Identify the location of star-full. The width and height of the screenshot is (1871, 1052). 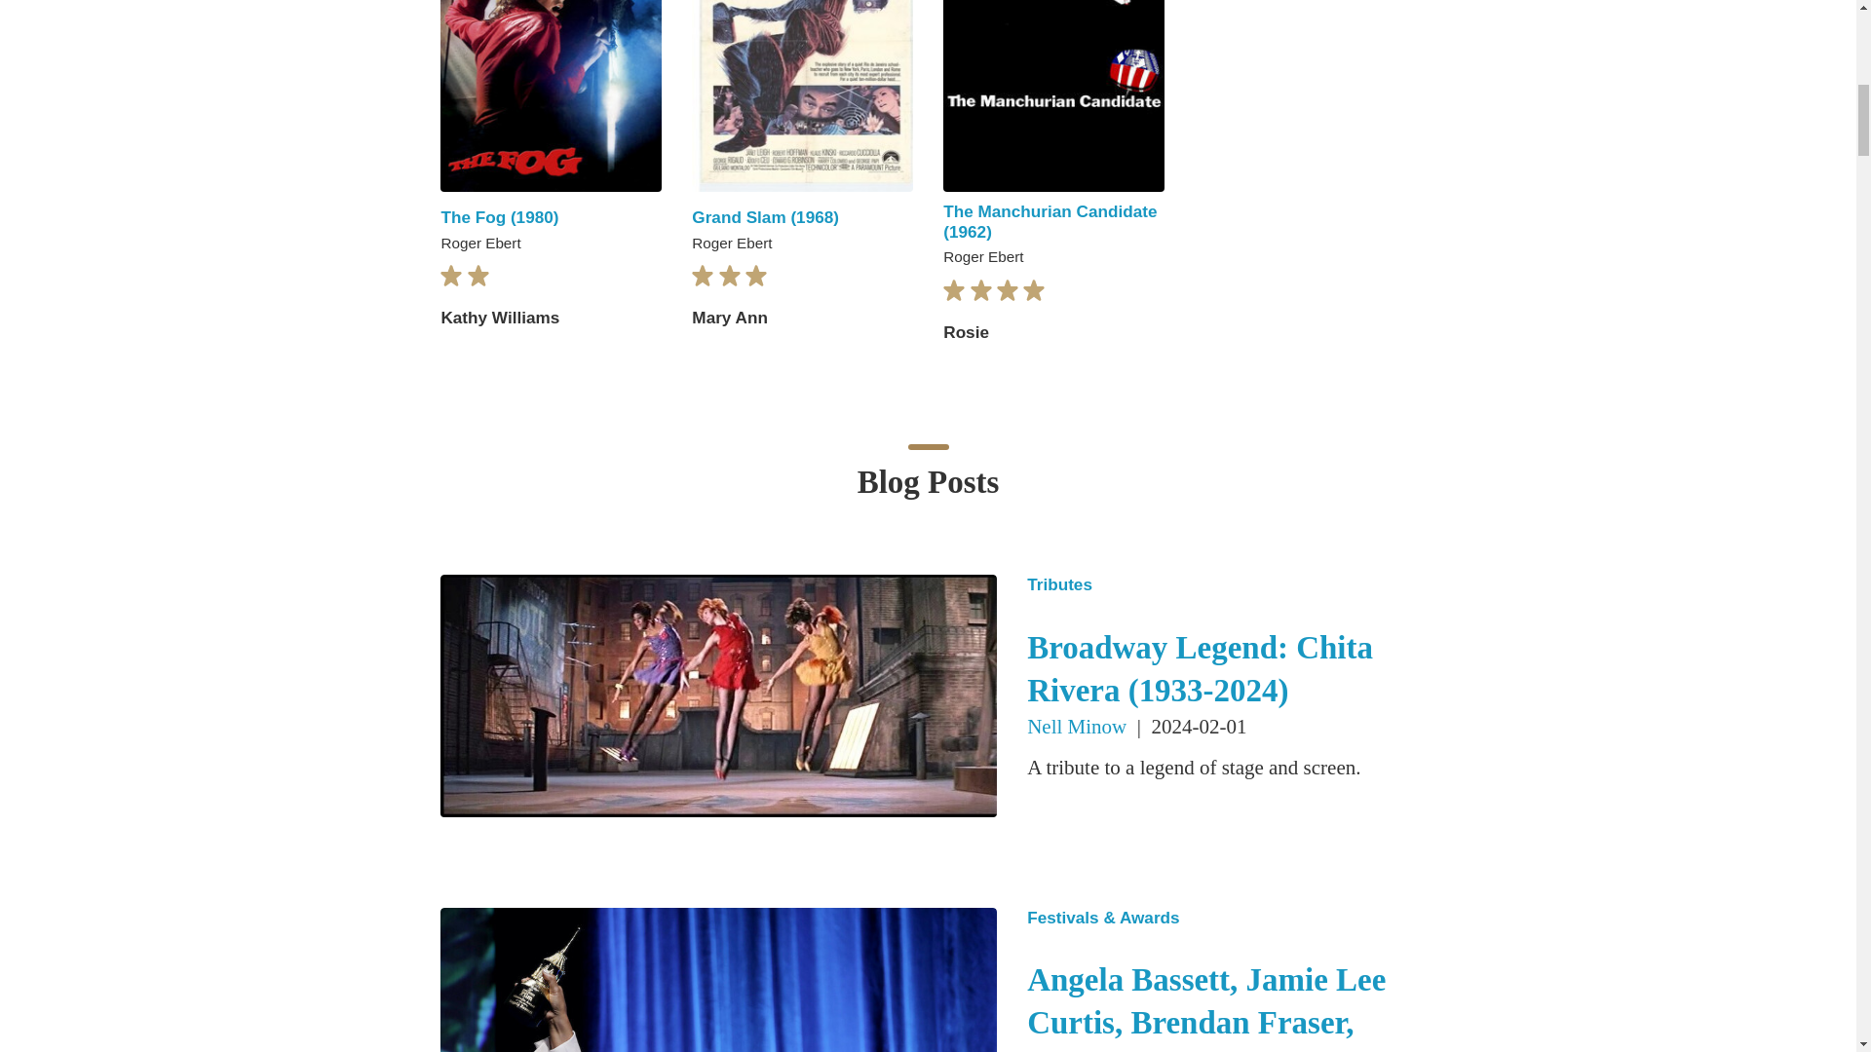
(702, 276).